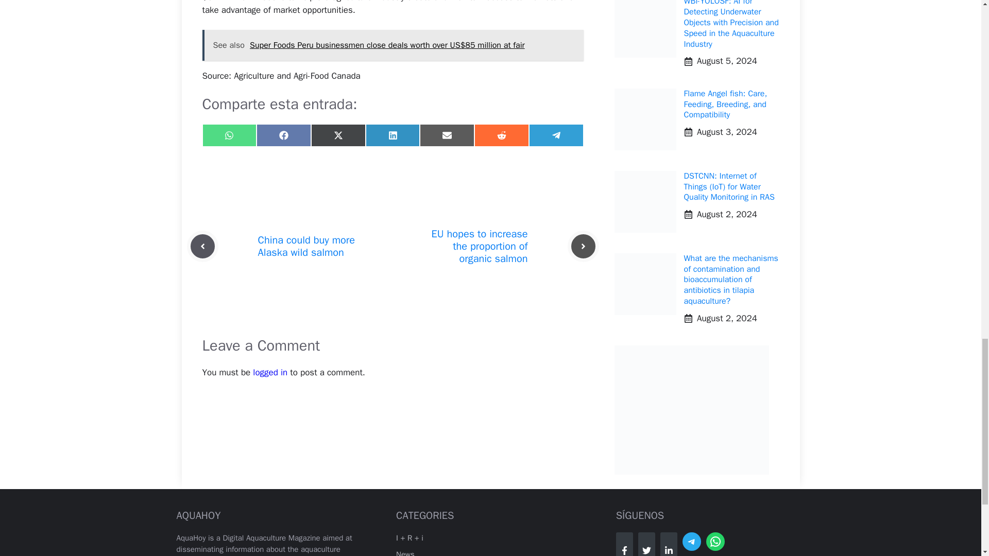 This screenshot has width=989, height=556. What do you see at coordinates (283, 135) in the screenshot?
I see `Share on Facebook` at bounding box center [283, 135].